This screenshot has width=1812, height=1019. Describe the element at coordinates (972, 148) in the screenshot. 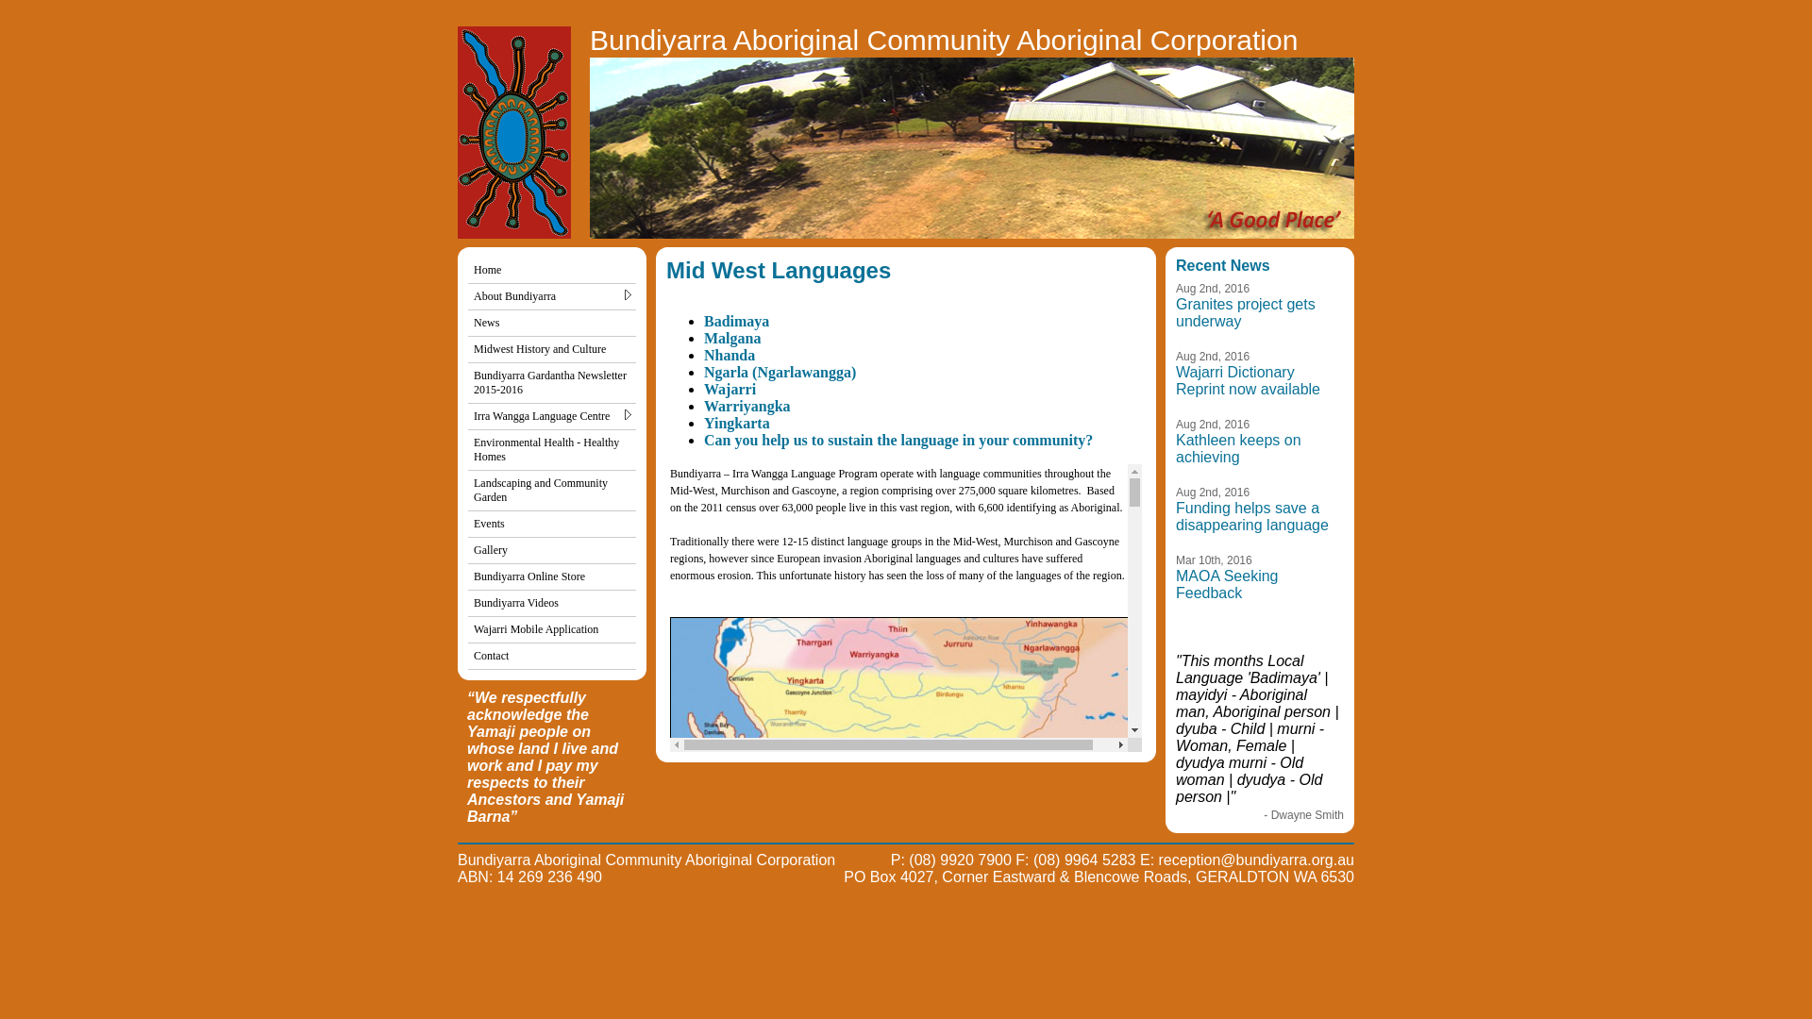

I see `Bundiyarra` at that location.